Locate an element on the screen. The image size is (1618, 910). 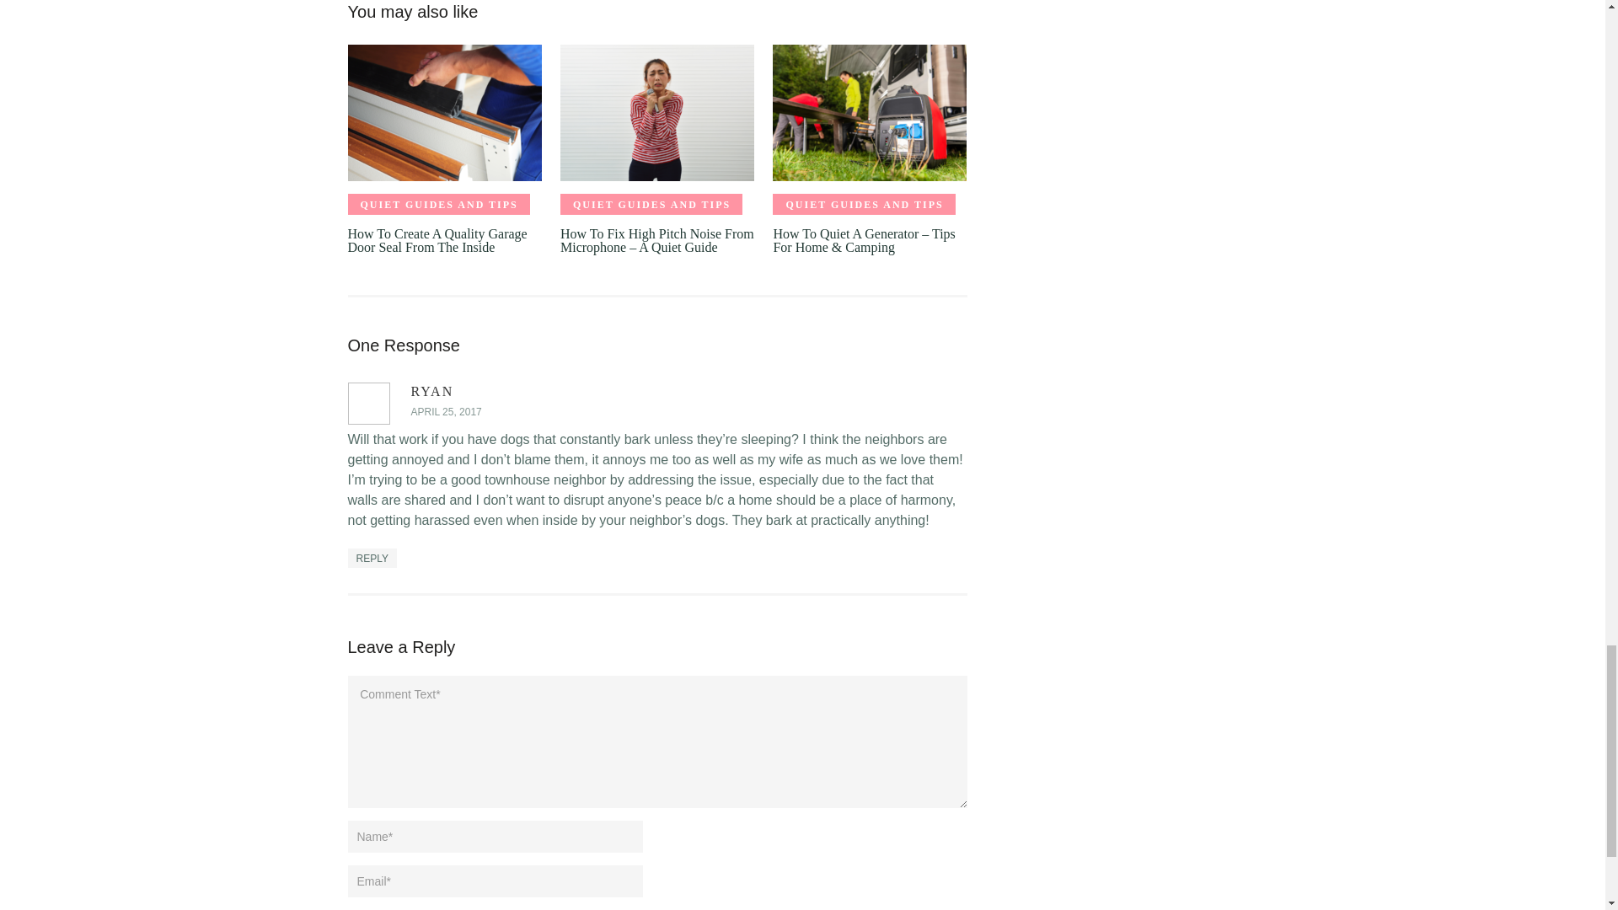
QUIET GUIDES AND TIPS is located at coordinates (438, 204).